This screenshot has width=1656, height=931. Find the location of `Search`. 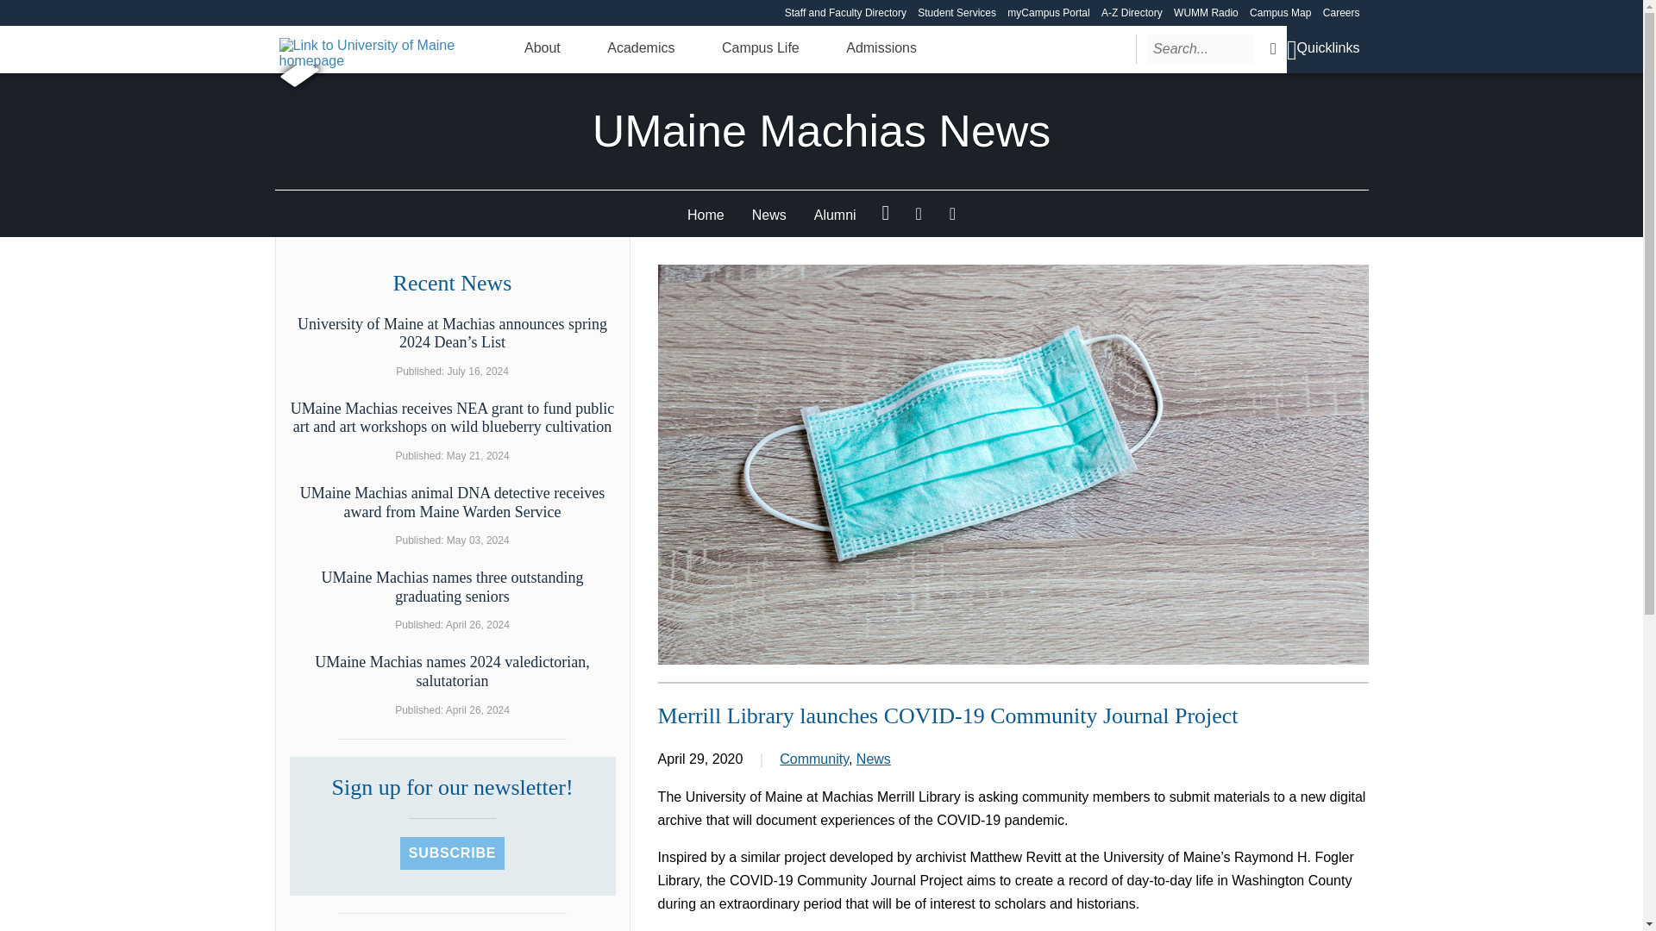

Search is located at coordinates (1273, 48).